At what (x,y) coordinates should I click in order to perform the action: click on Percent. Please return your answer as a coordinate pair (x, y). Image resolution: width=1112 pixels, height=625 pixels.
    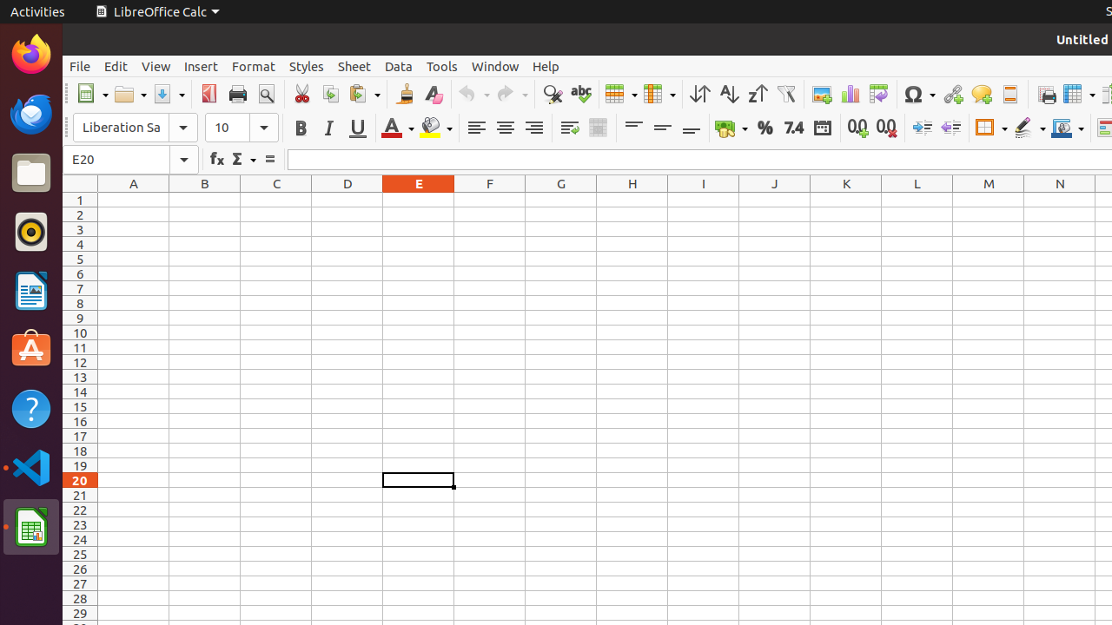
    Looking at the image, I should click on (764, 128).